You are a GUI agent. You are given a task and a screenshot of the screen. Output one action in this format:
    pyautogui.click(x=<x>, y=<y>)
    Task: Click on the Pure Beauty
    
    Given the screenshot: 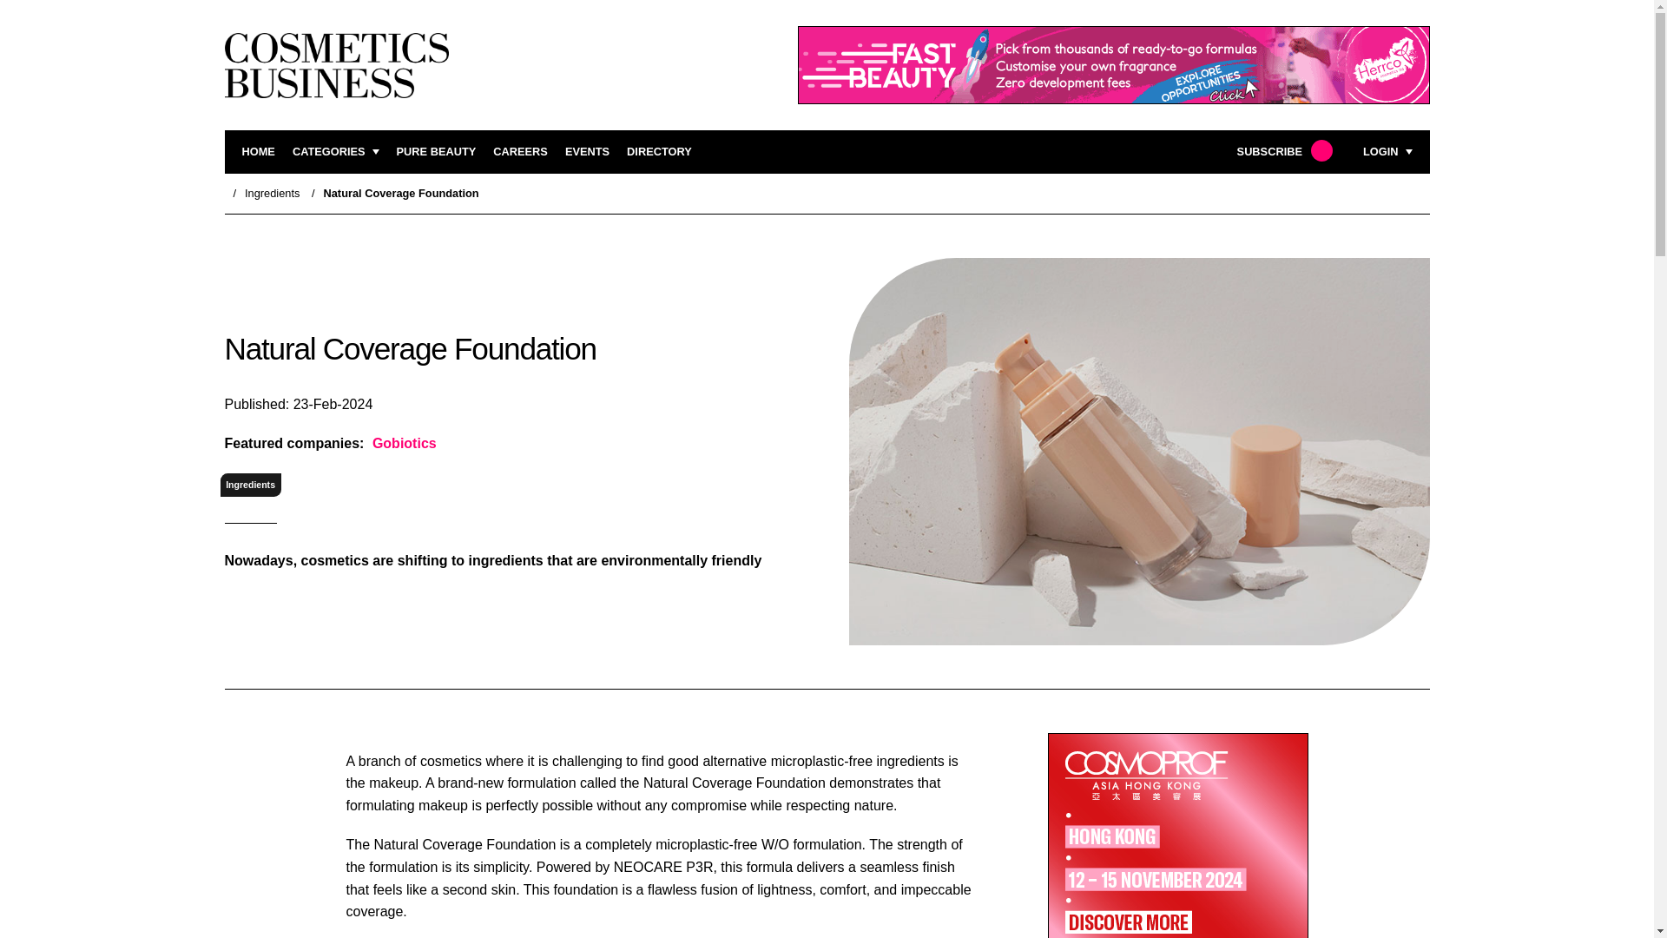 What is the action you would take?
    pyautogui.click(x=436, y=152)
    